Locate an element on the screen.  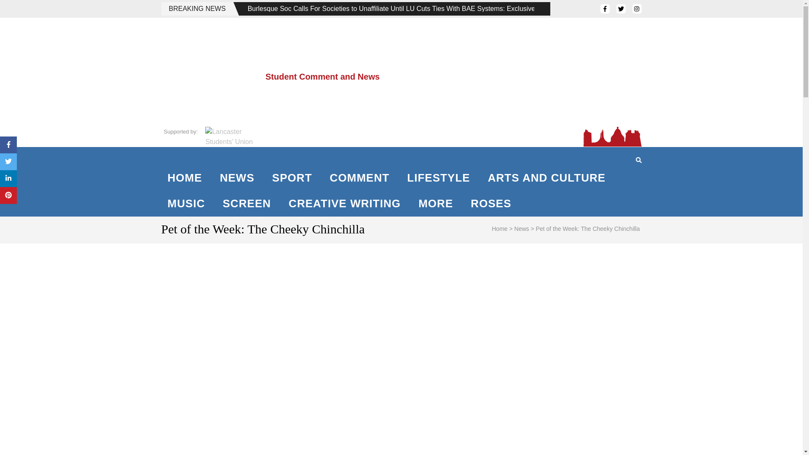
MUSIC is located at coordinates (186, 203).